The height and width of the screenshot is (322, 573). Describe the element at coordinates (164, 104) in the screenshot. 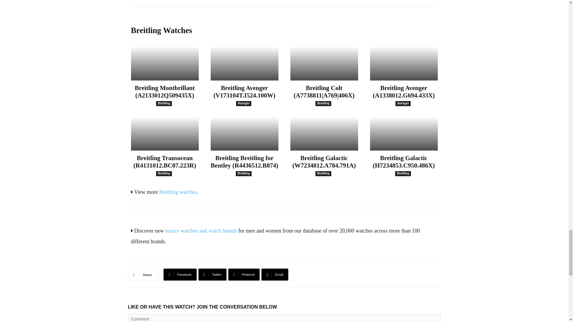

I see `Breitling` at that location.